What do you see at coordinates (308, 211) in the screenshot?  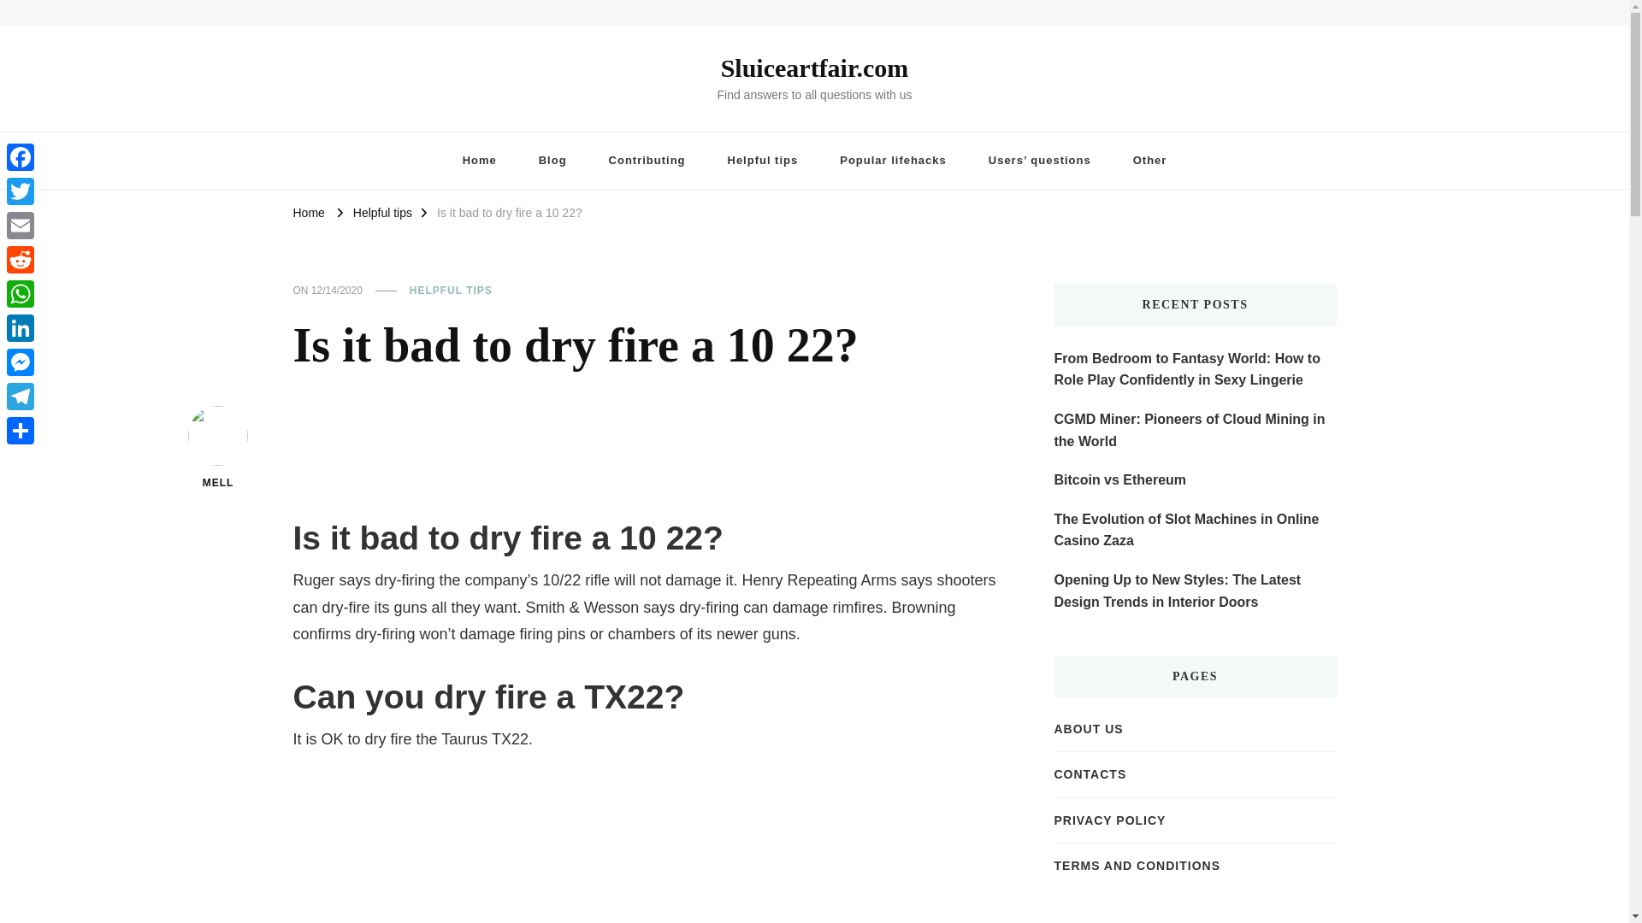 I see `Home` at bounding box center [308, 211].